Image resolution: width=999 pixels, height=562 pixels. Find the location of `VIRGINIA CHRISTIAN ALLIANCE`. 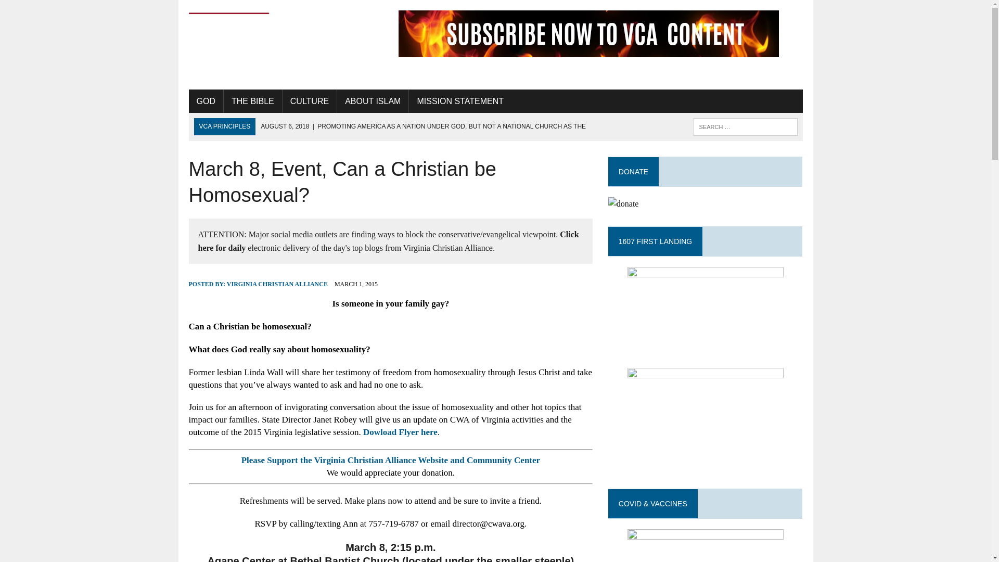

VIRGINIA CHRISTIAN ALLIANCE is located at coordinates (277, 284).